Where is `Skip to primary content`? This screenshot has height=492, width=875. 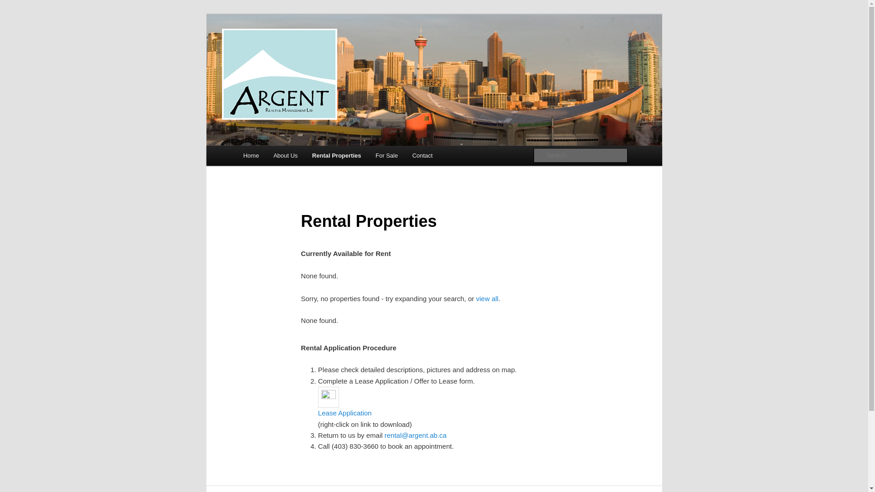 Skip to primary content is located at coordinates (284, 157).